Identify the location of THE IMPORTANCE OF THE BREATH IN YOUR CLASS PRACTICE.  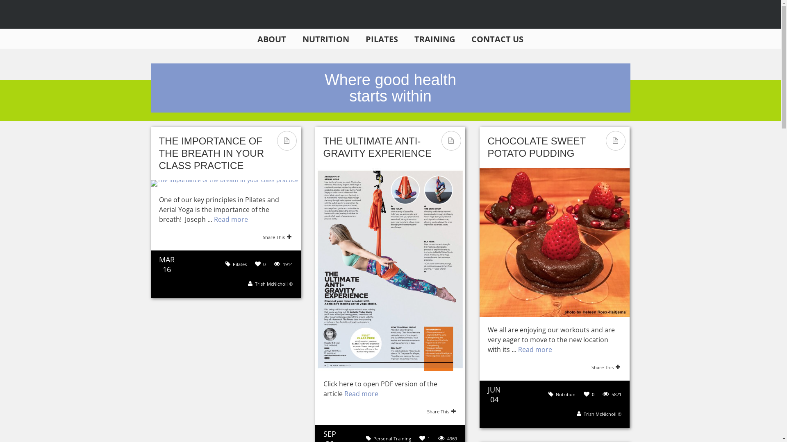
(212, 153).